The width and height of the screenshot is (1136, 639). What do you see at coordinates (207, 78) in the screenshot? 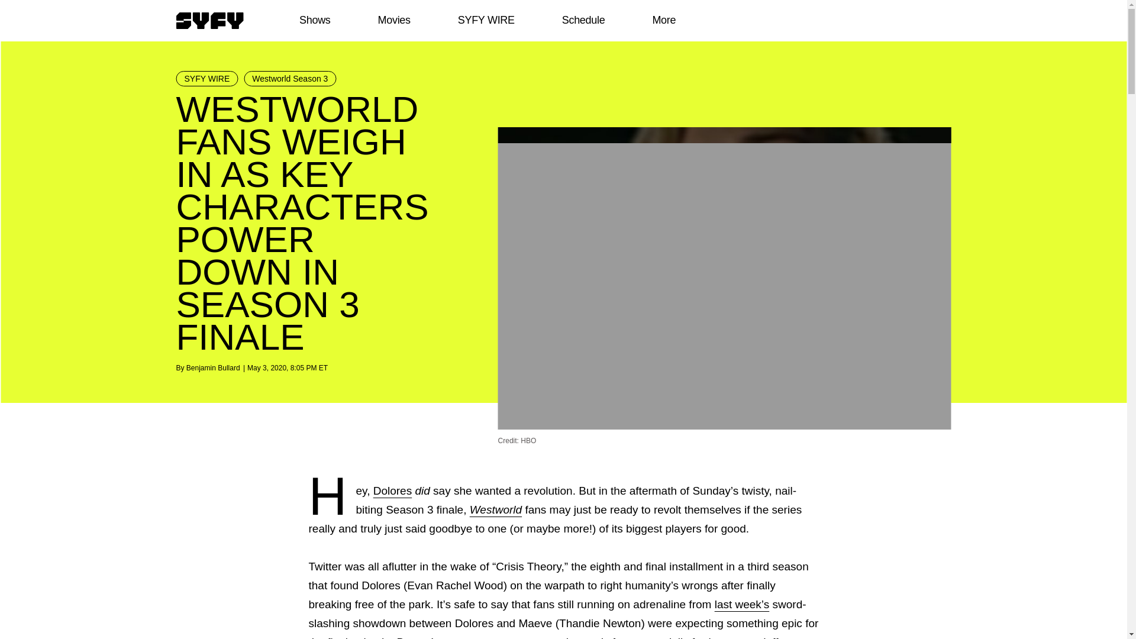
I see `SYFY WIRE` at bounding box center [207, 78].